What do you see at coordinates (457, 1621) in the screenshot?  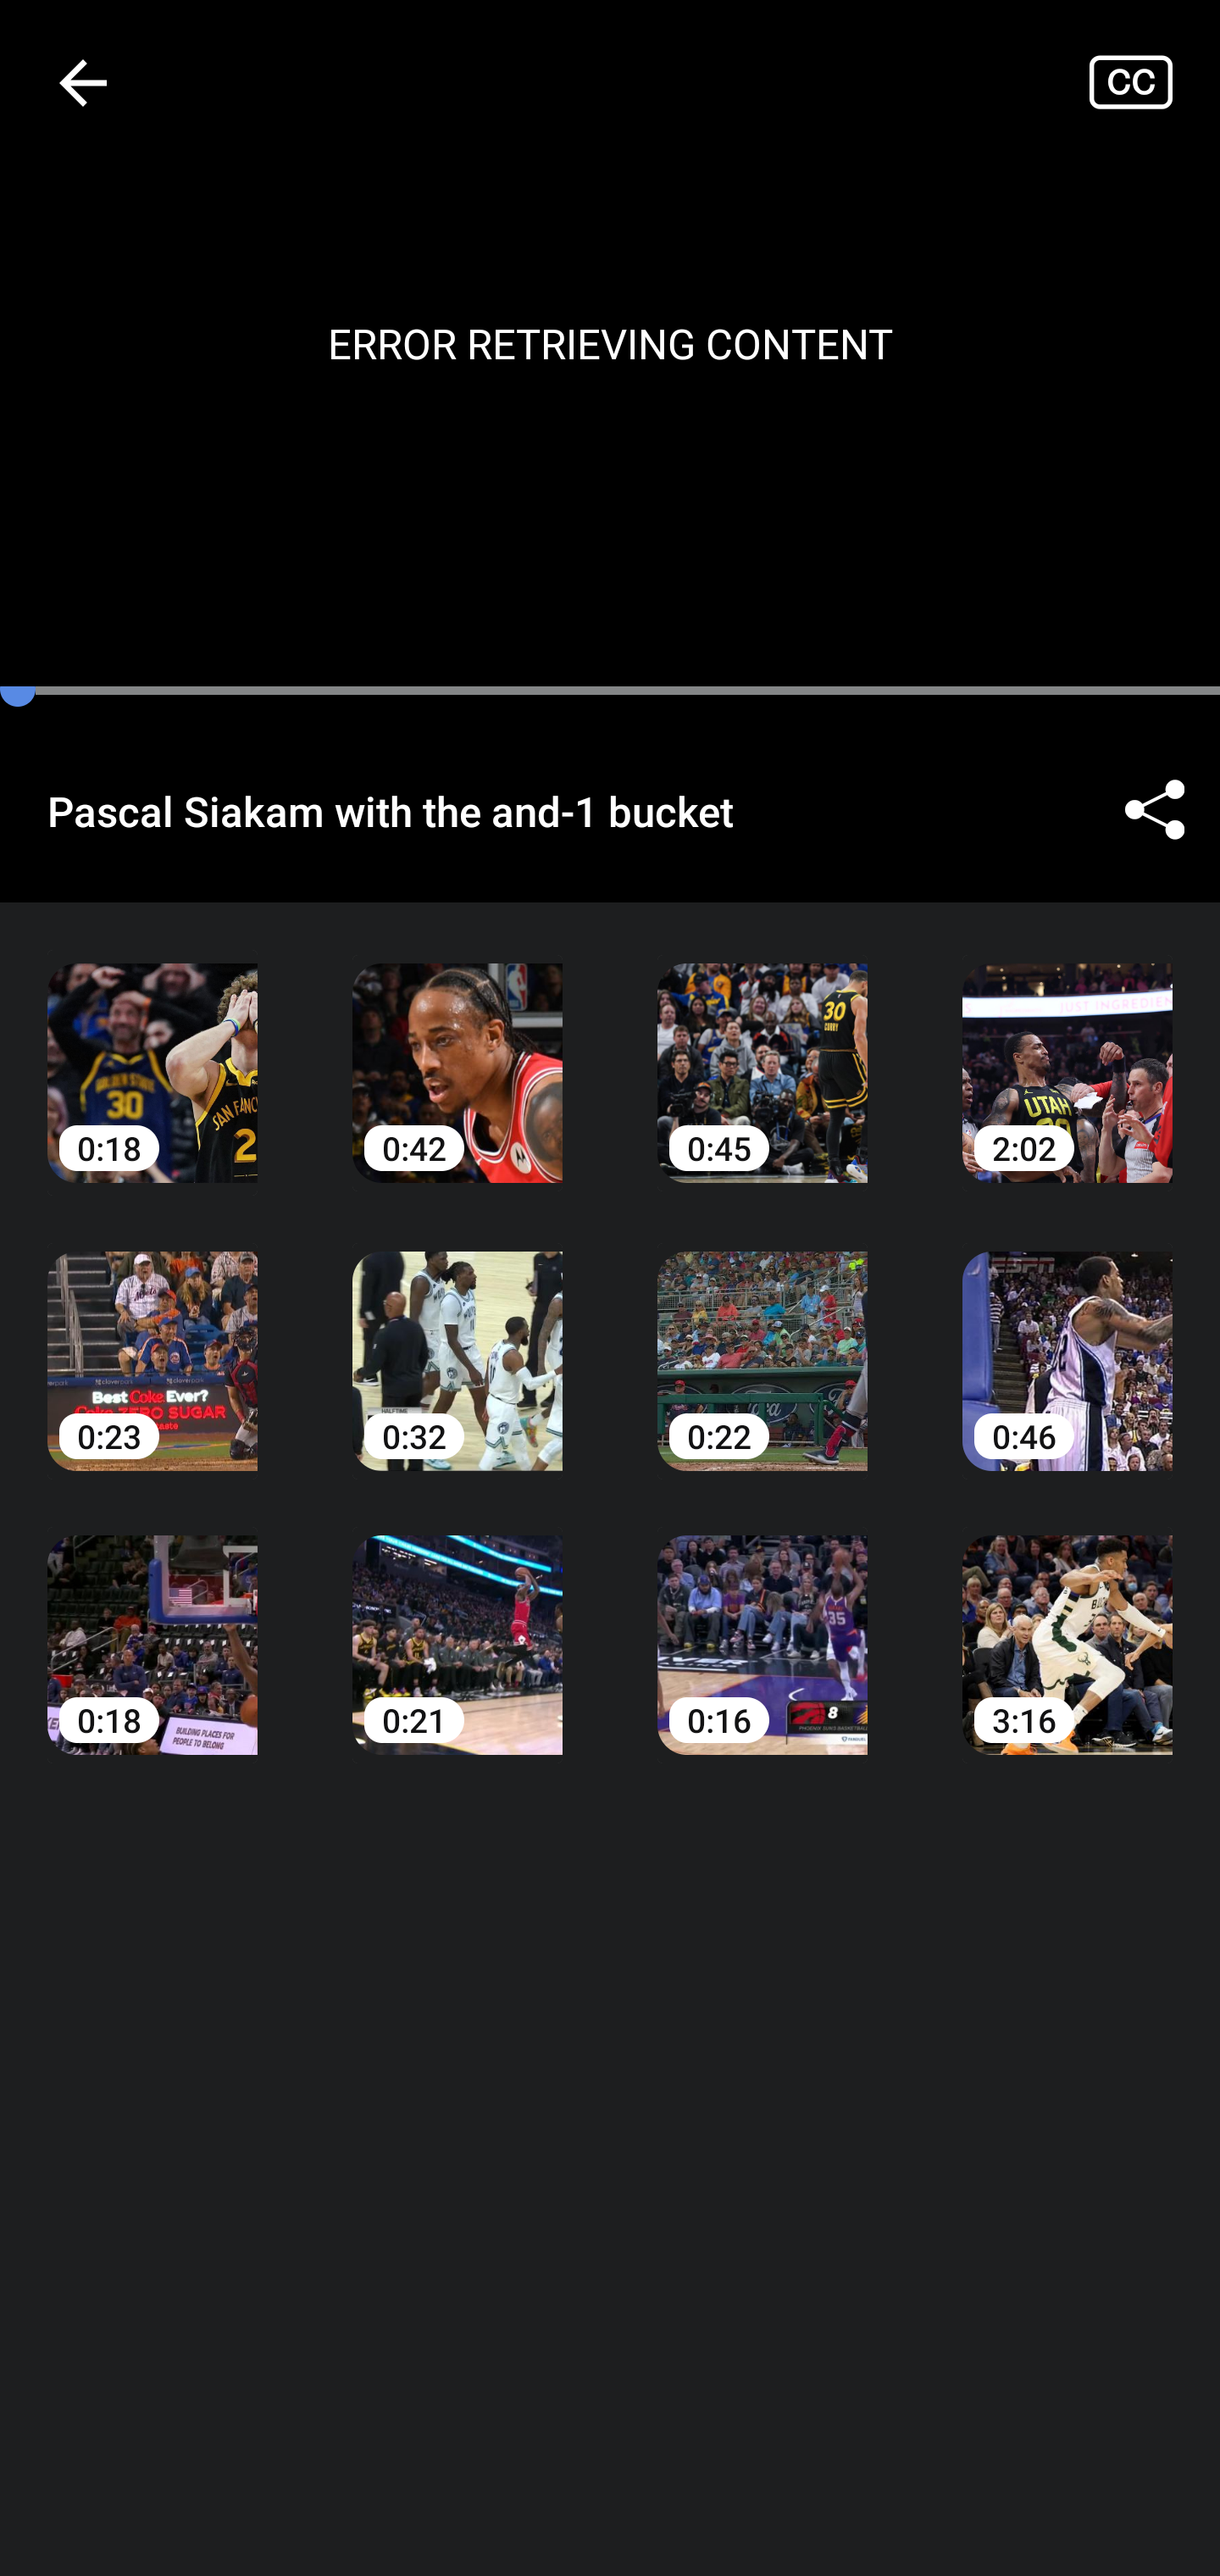 I see `0:21` at bounding box center [457, 1621].